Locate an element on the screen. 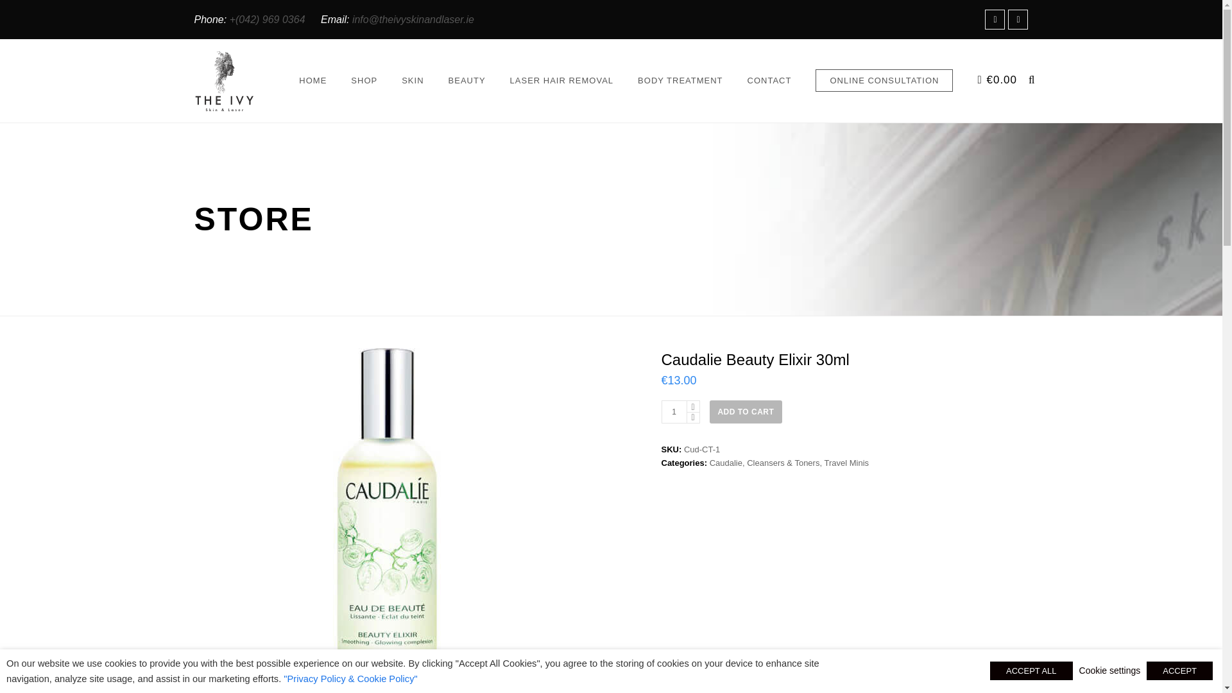 The width and height of the screenshot is (1232, 693). CONTACT is located at coordinates (770, 81).